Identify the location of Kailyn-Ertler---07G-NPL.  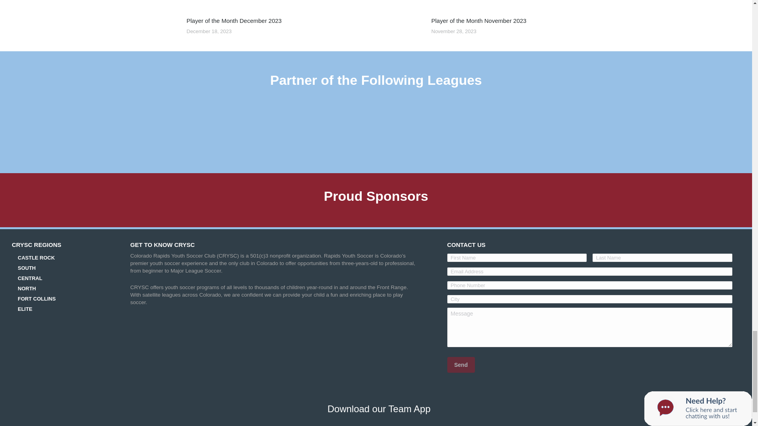
(163, 3).